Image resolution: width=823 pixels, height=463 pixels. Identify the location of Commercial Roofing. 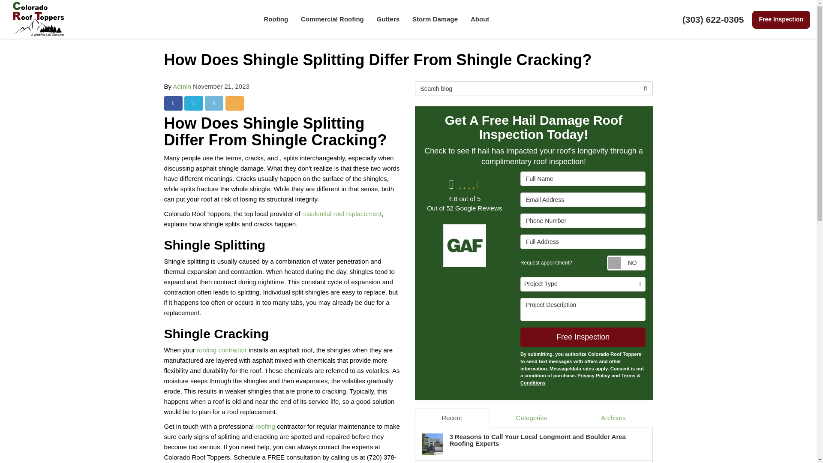
(333, 19).